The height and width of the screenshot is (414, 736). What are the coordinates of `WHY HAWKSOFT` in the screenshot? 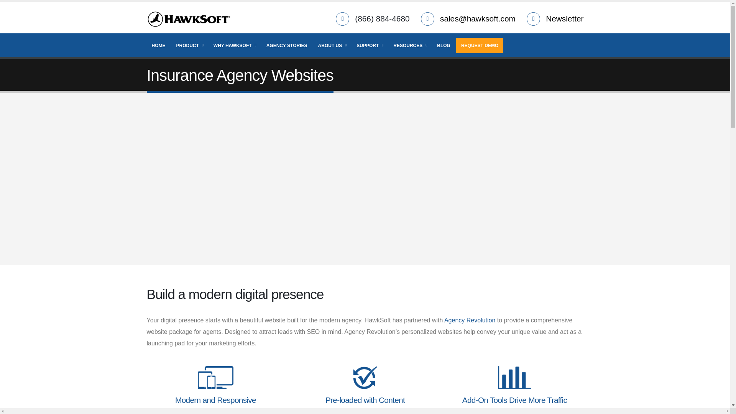 It's located at (234, 46).